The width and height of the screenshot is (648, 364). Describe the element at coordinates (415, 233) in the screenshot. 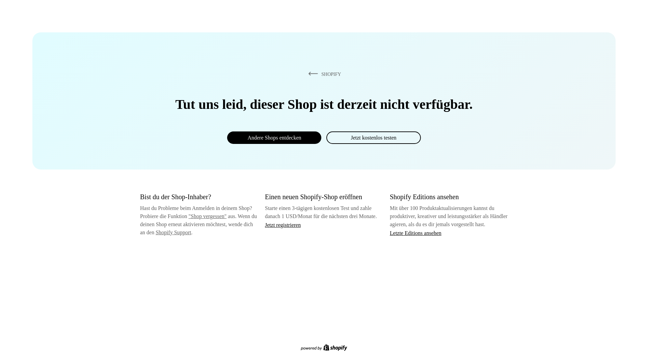

I see `Letzte Editions ansehen` at that location.